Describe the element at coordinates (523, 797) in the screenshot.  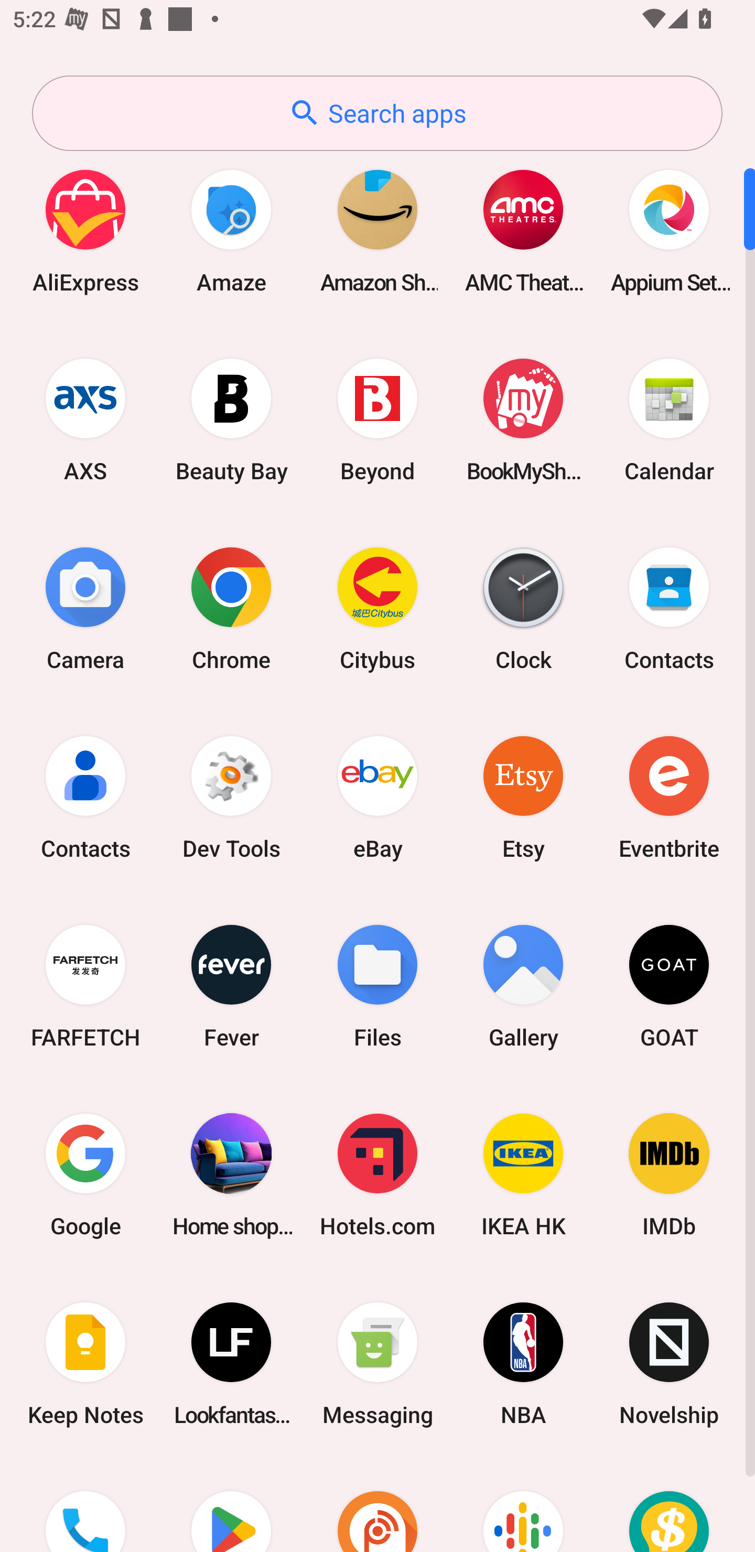
I see `Etsy` at that location.